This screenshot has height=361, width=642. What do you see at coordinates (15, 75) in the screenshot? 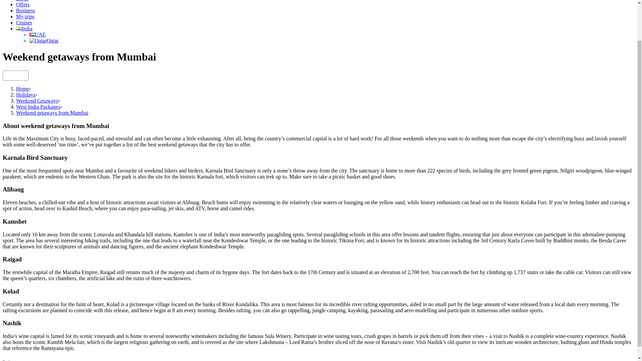
I see `Tweet this` at bounding box center [15, 75].